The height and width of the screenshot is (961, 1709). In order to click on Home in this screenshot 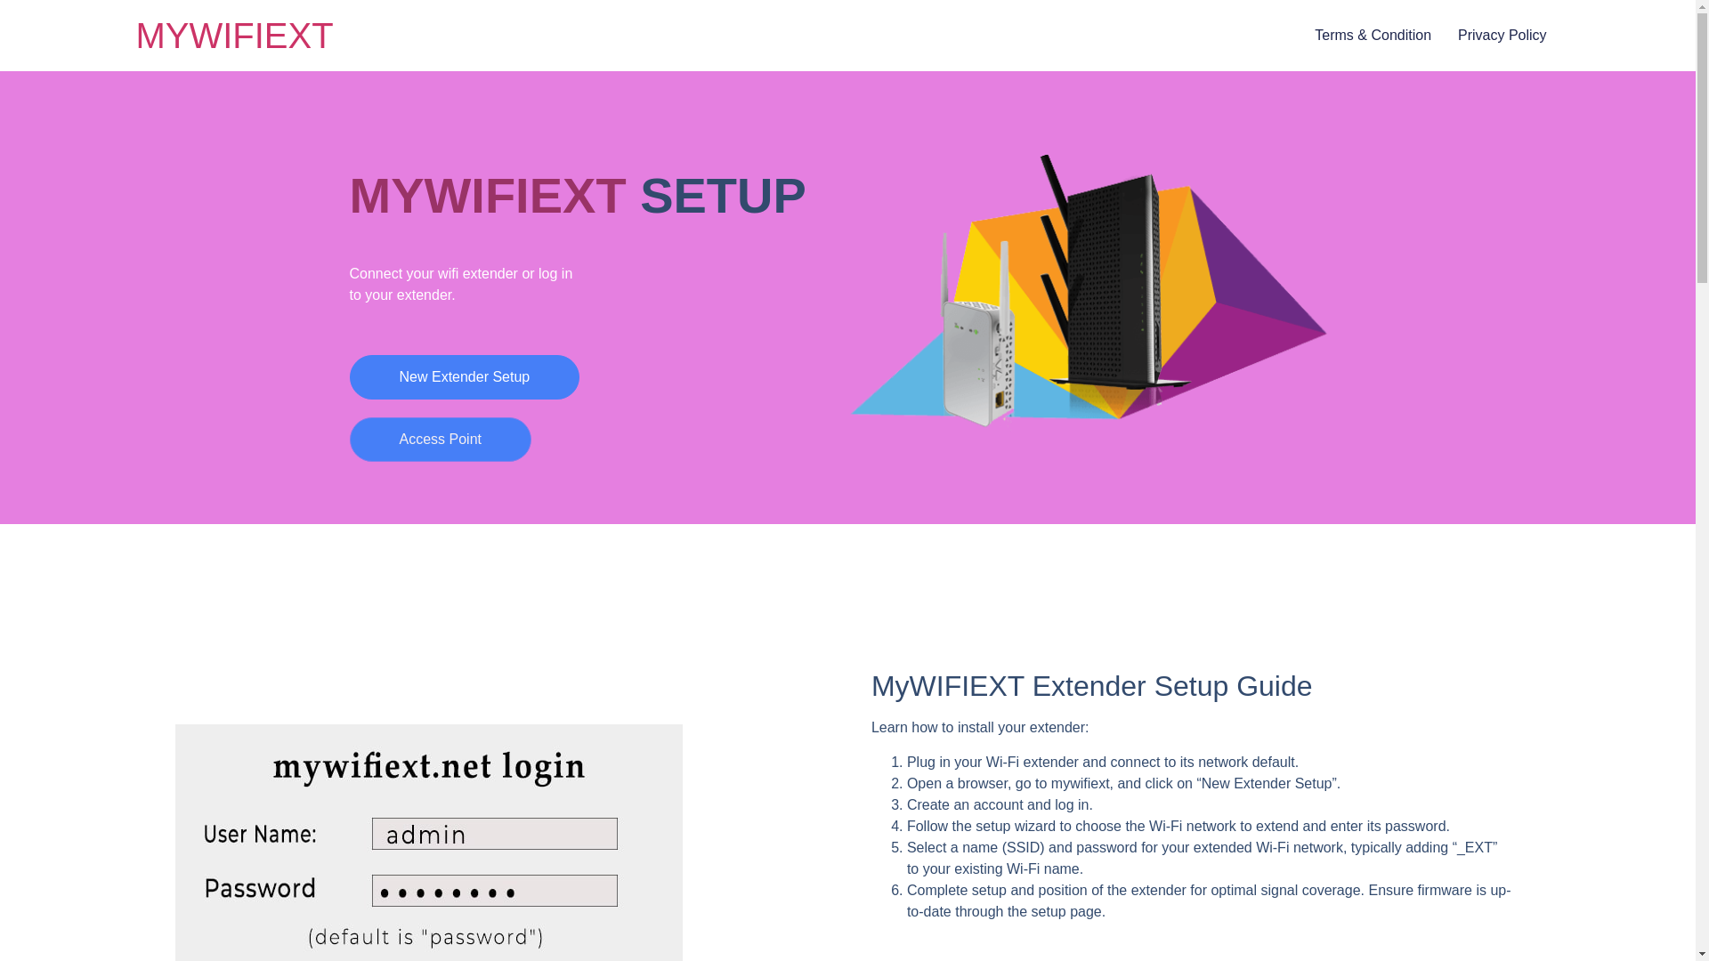, I will do `click(233, 36)`.